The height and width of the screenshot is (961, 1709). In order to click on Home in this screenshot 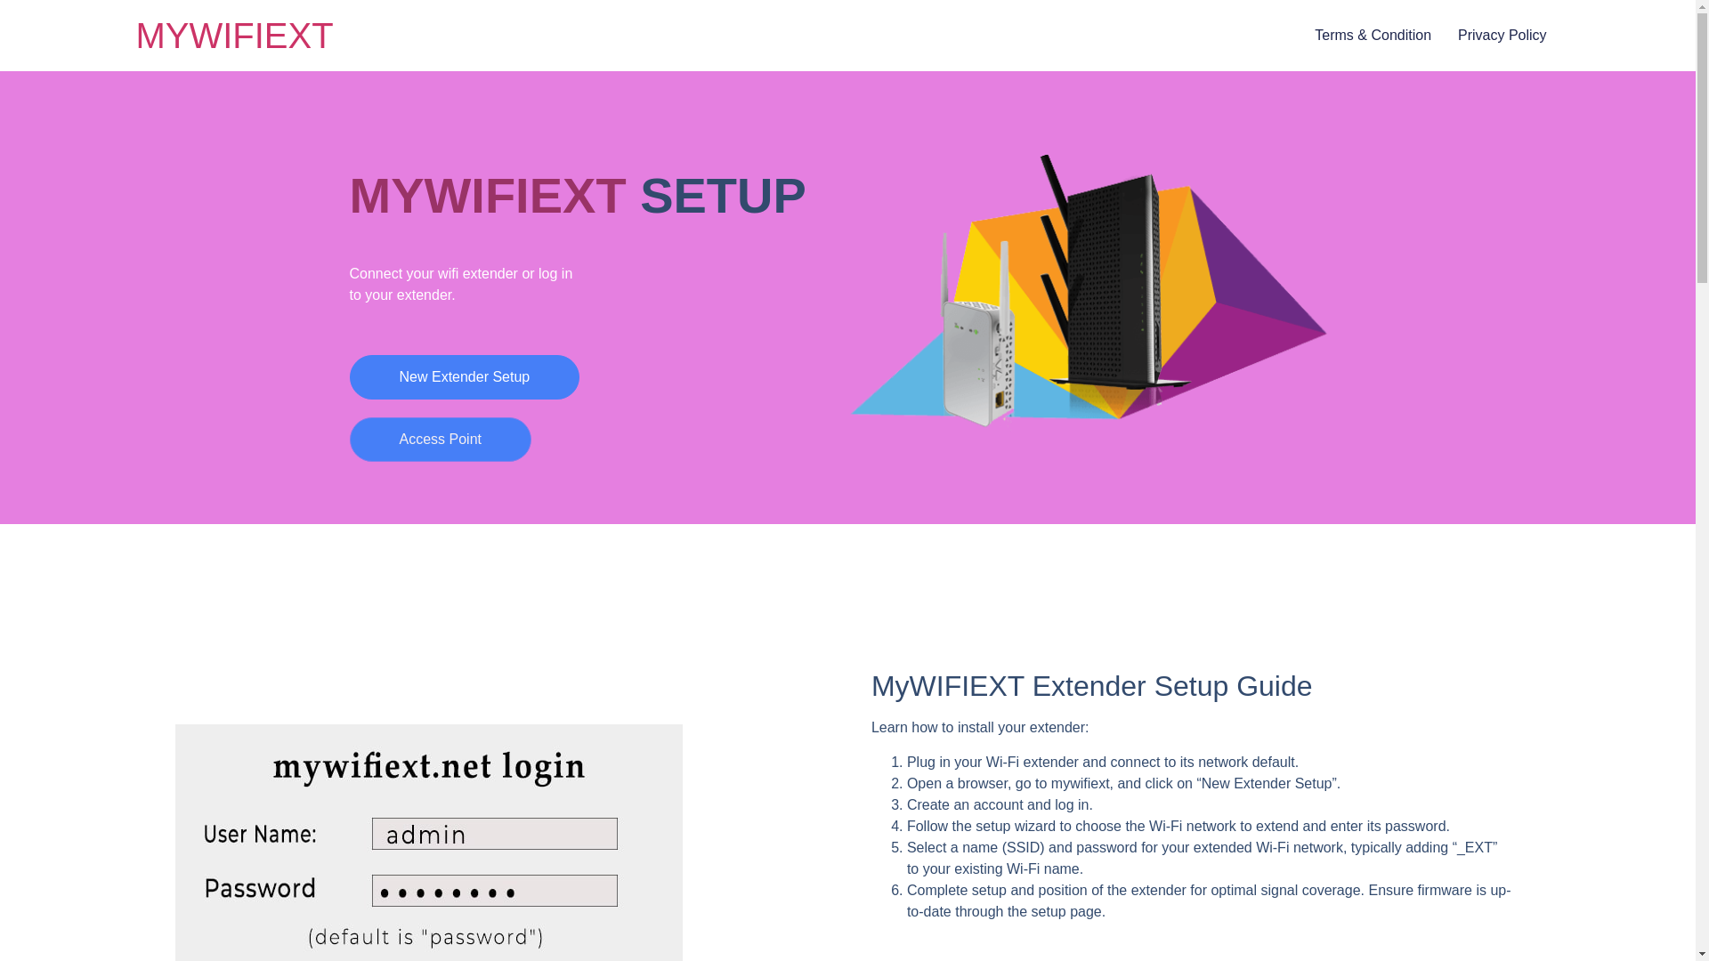, I will do `click(233, 36)`.